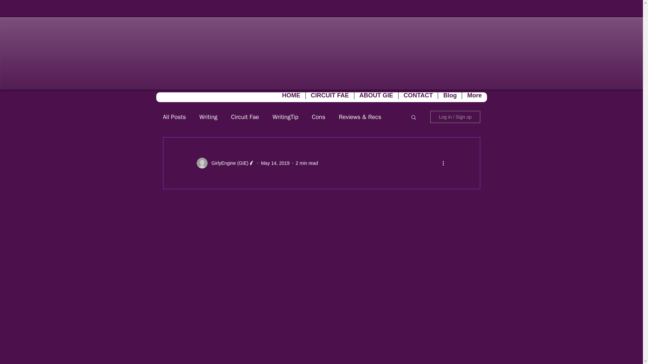 The width and height of the screenshot is (648, 364). Describe the element at coordinates (318, 117) in the screenshot. I see `Cons` at that location.